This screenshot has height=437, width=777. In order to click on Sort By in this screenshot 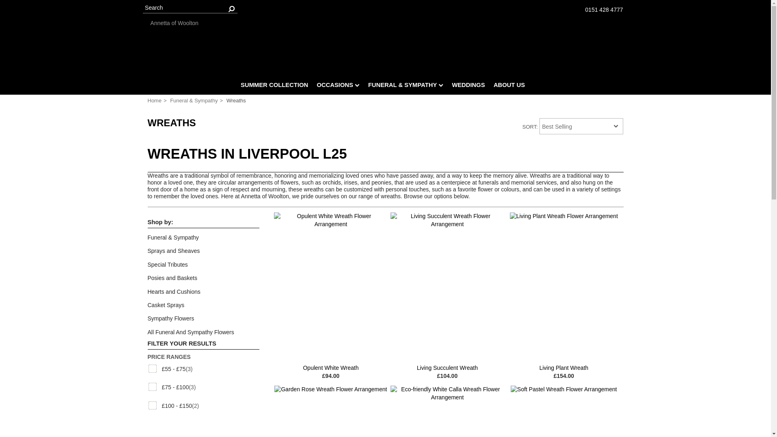, I will do `click(581, 126)`.